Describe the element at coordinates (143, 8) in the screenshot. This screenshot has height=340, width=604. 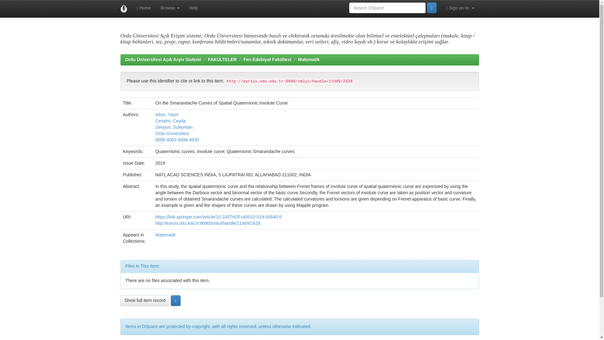
I see `Home` at that location.